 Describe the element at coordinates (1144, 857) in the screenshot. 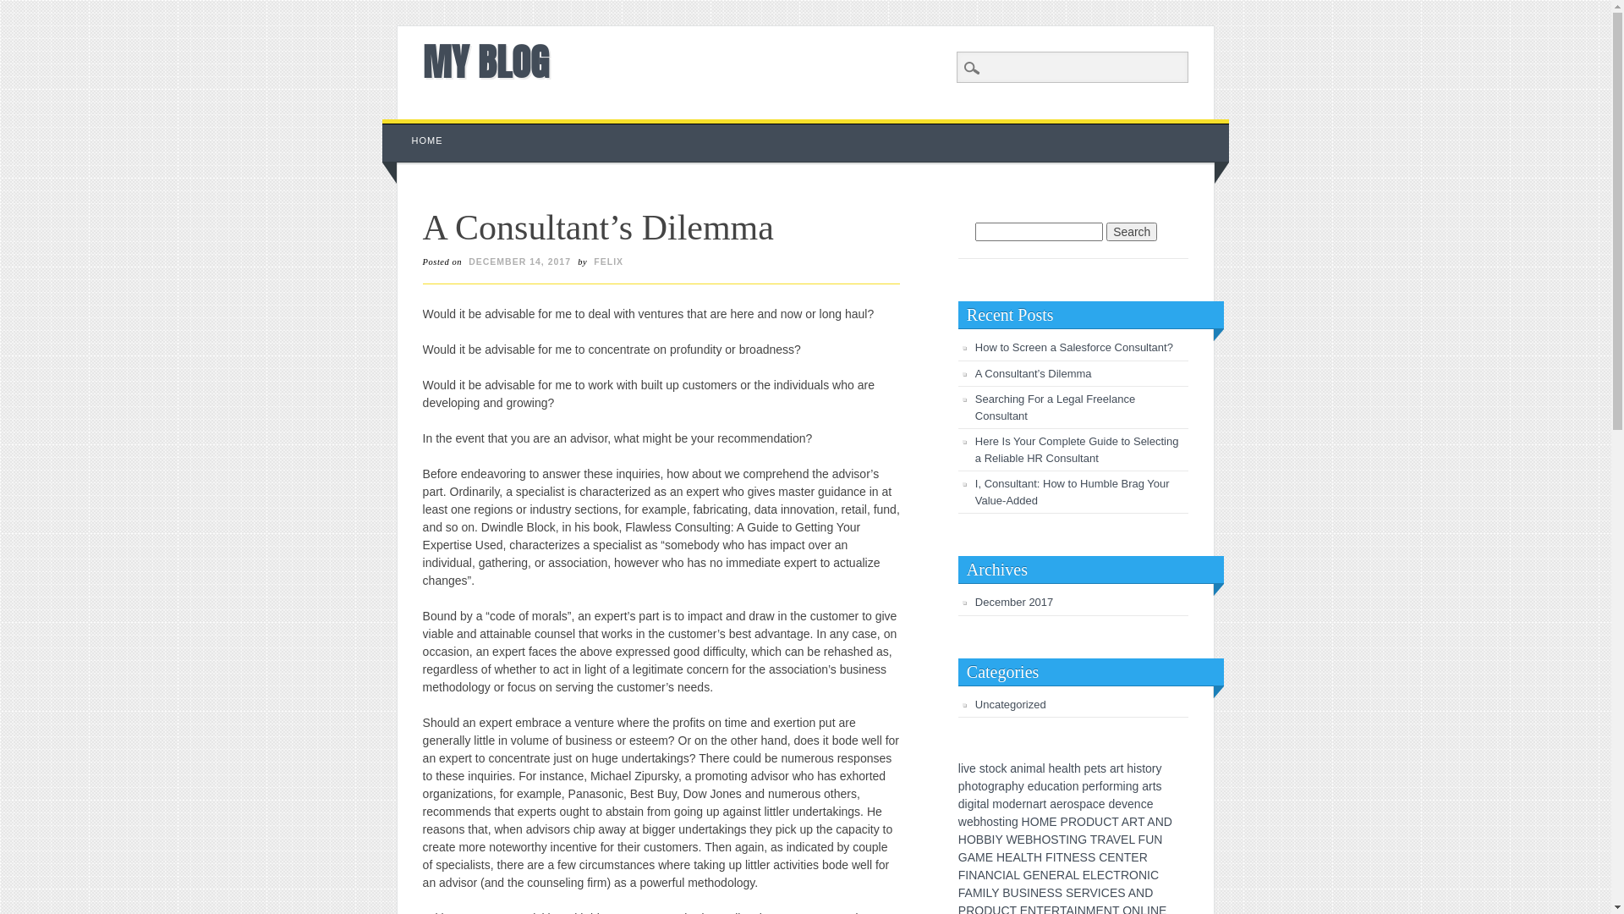

I see `R` at that location.